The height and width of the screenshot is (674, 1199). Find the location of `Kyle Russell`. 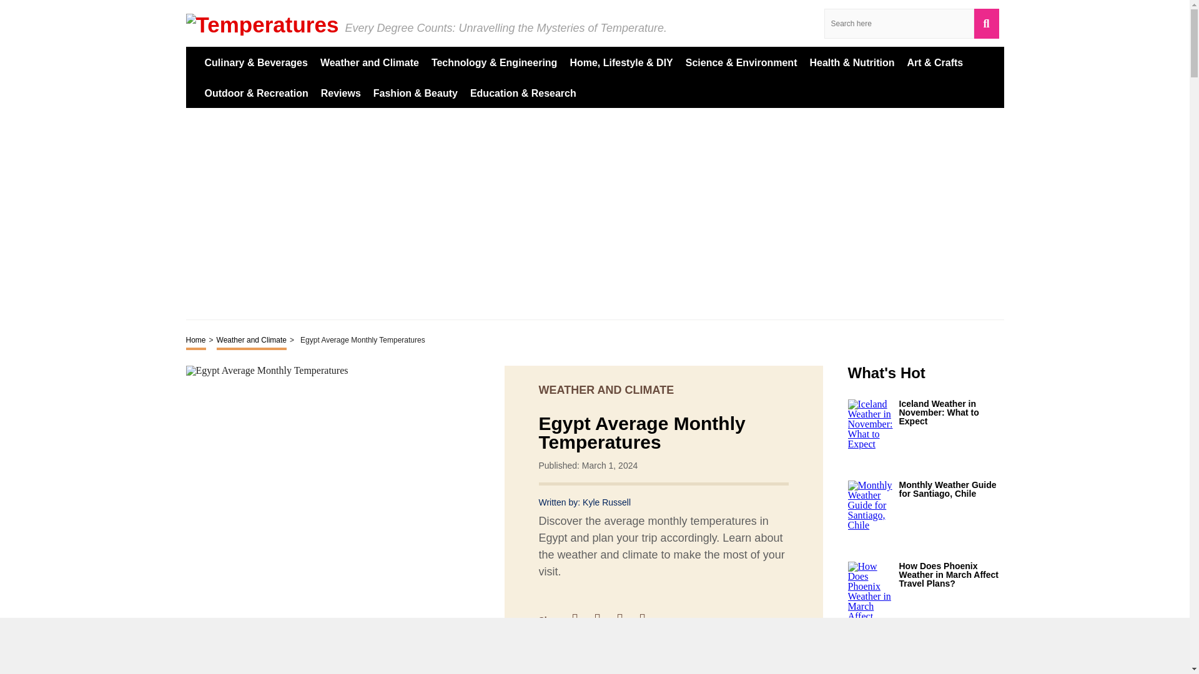

Kyle Russell is located at coordinates (606, 502).